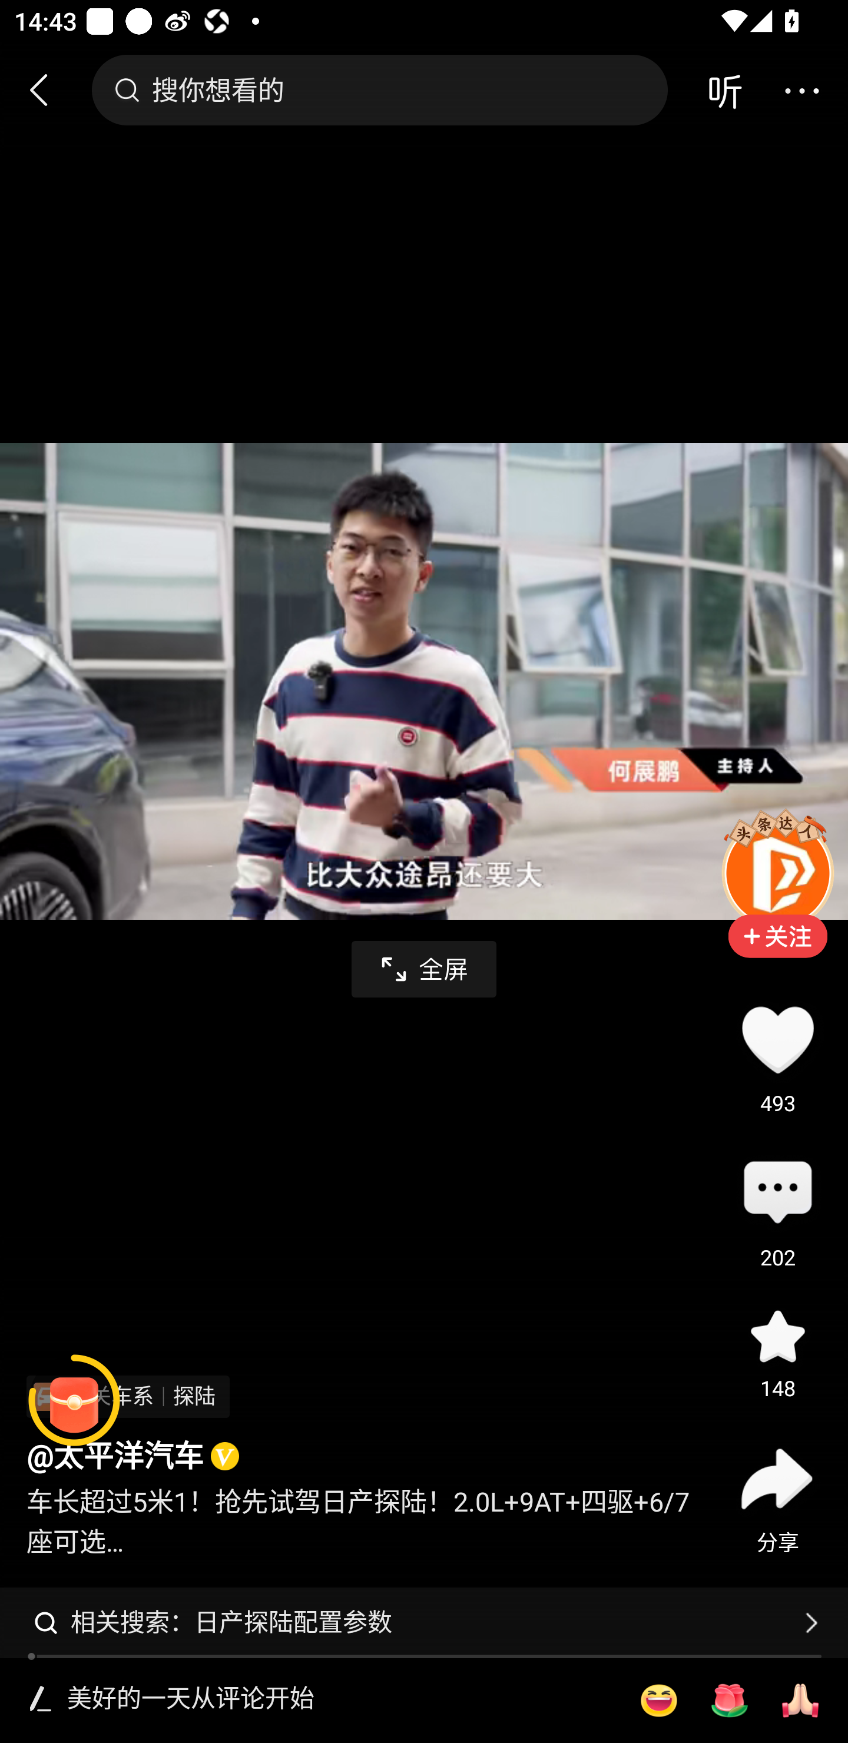 The width and height of the screenshot is (848, 1743). What do you see at coordinates (777, 873) in the screenshot?
I see `头像` at bounding box center [777, 873].